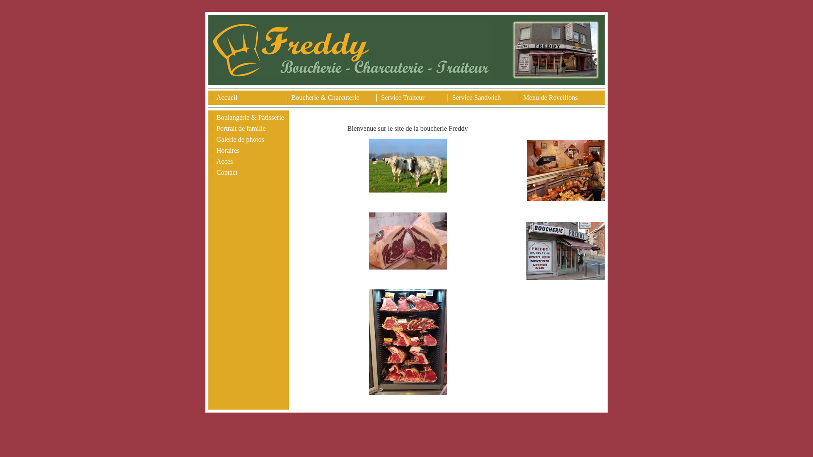 The image size is (813, 457). Describe the element at coordinates (227, 173) in the screenshot. I see `Contact` at that location.